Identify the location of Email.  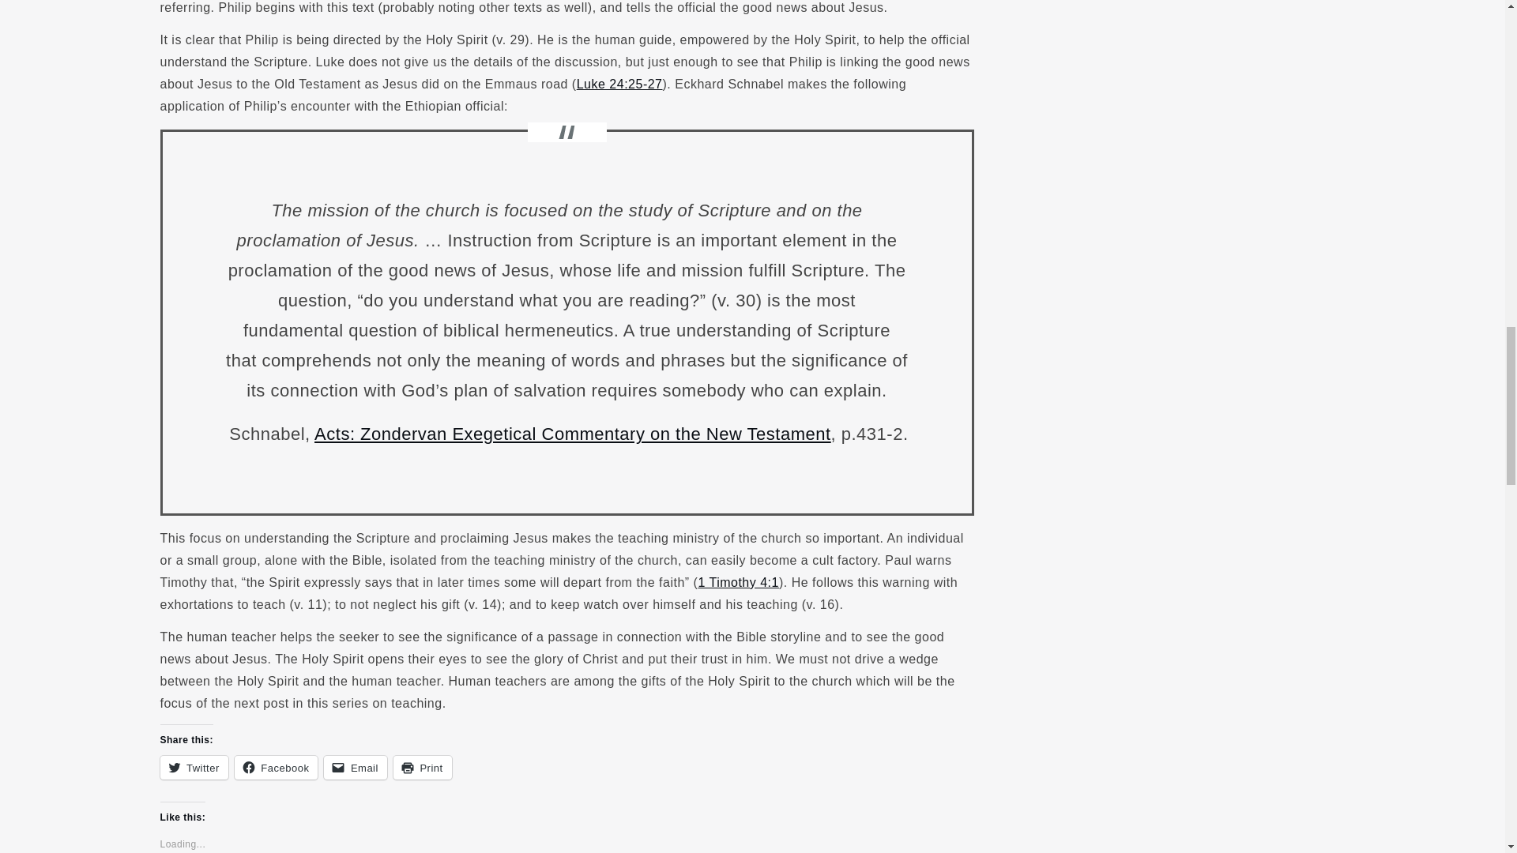
(356, 768).